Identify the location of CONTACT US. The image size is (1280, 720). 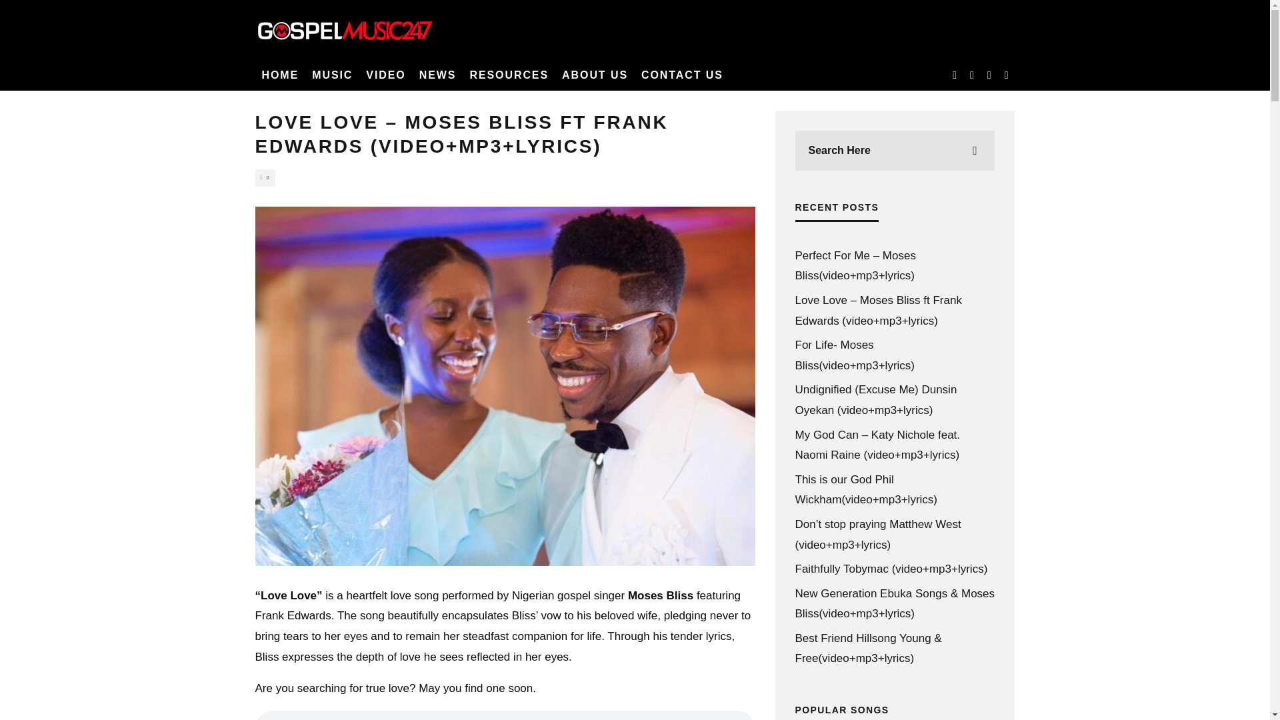
(682, 75).